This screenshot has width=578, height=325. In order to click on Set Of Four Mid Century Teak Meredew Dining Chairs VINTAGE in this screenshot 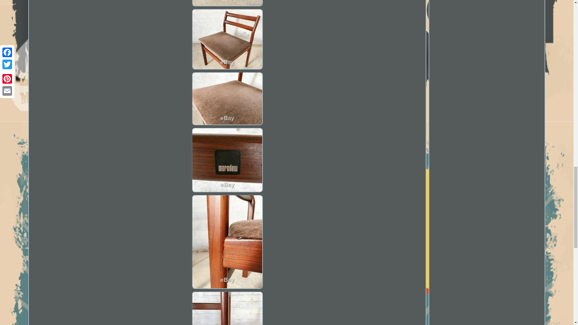, I will do `click(227, 98)`.